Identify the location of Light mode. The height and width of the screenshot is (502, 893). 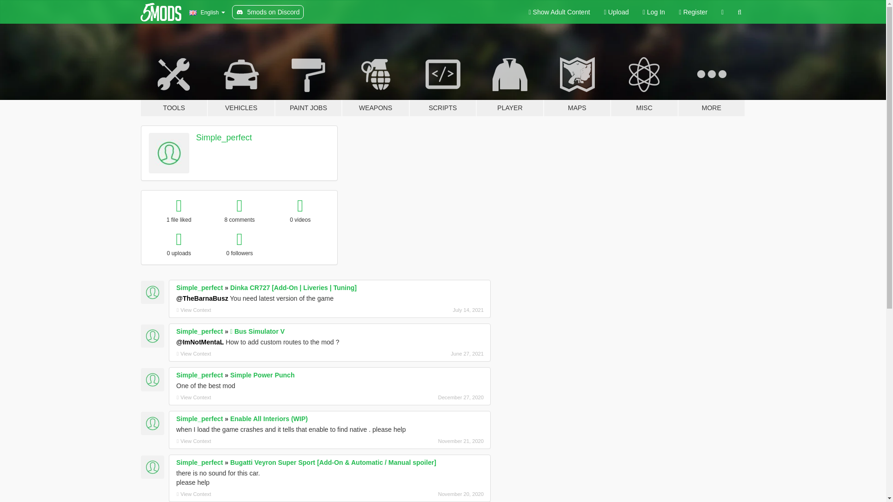
(559, 12).